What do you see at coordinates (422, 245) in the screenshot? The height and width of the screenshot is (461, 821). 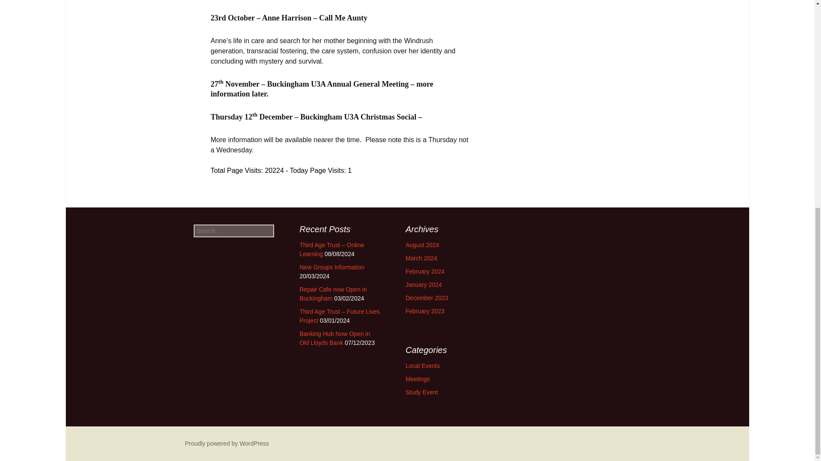 I see `August 2024` at bounding box center [422, 245].